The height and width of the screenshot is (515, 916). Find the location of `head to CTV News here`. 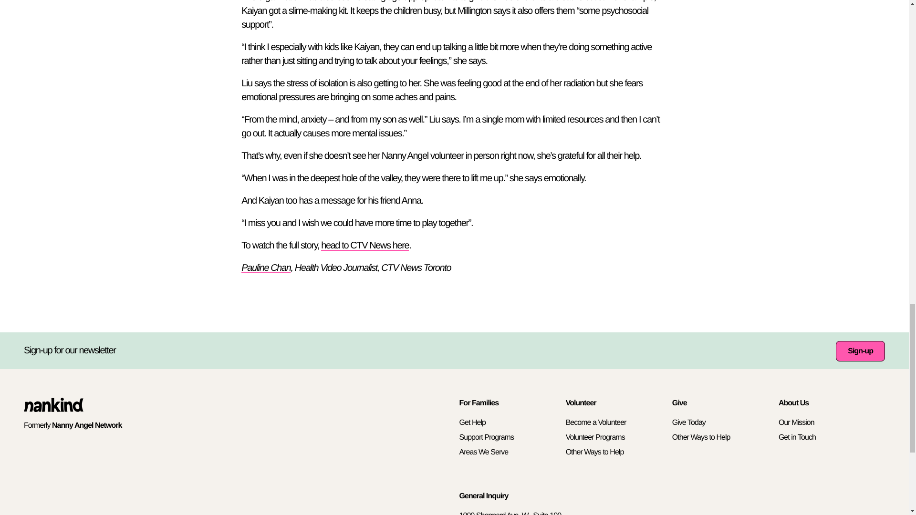

head to CTV News here is located at coordinates (364, 245).